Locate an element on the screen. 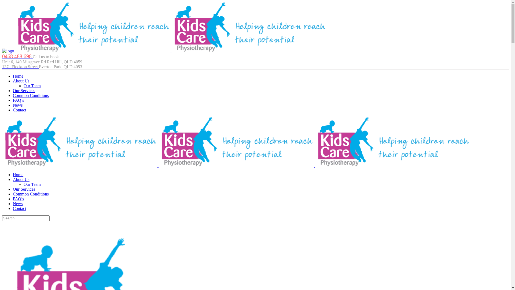  About Us is located at coordinates (21, 179).